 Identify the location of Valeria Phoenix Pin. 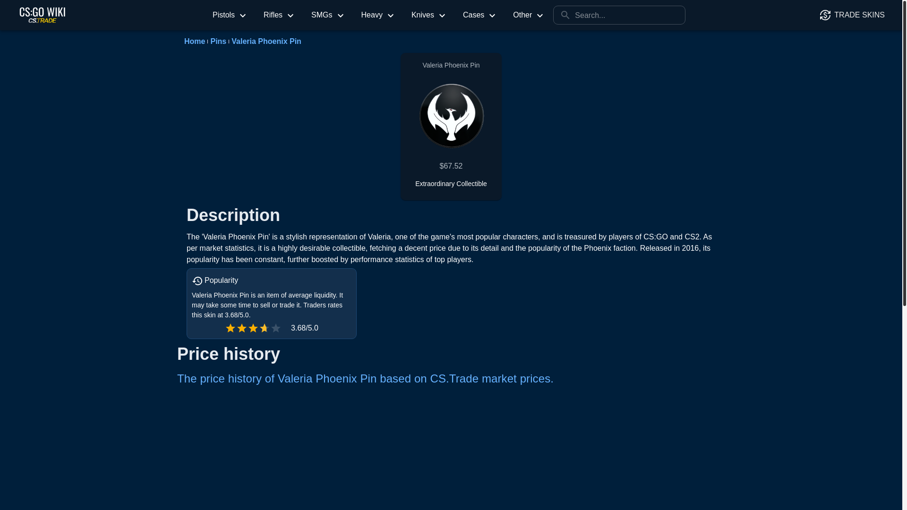
(266, 42).